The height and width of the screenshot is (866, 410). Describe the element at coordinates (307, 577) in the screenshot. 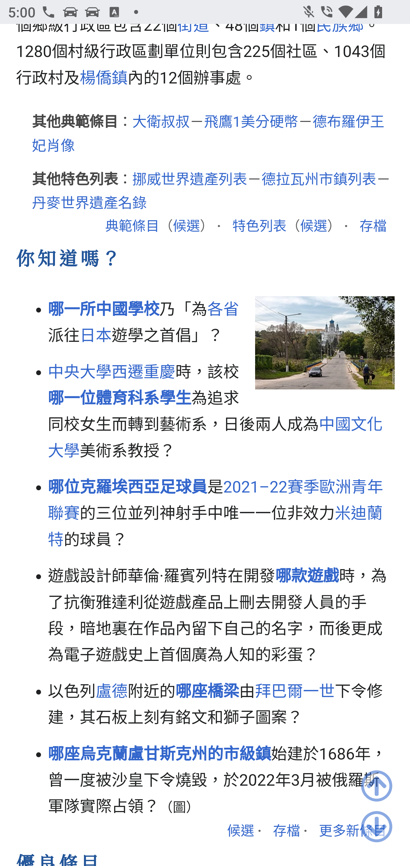

I see `哪款遊戲` at that location.